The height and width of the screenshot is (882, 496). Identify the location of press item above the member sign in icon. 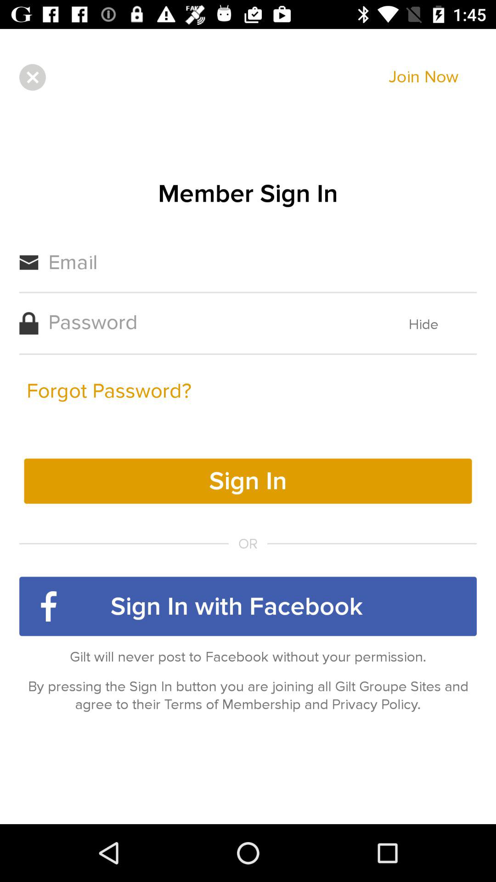
(423, 77).